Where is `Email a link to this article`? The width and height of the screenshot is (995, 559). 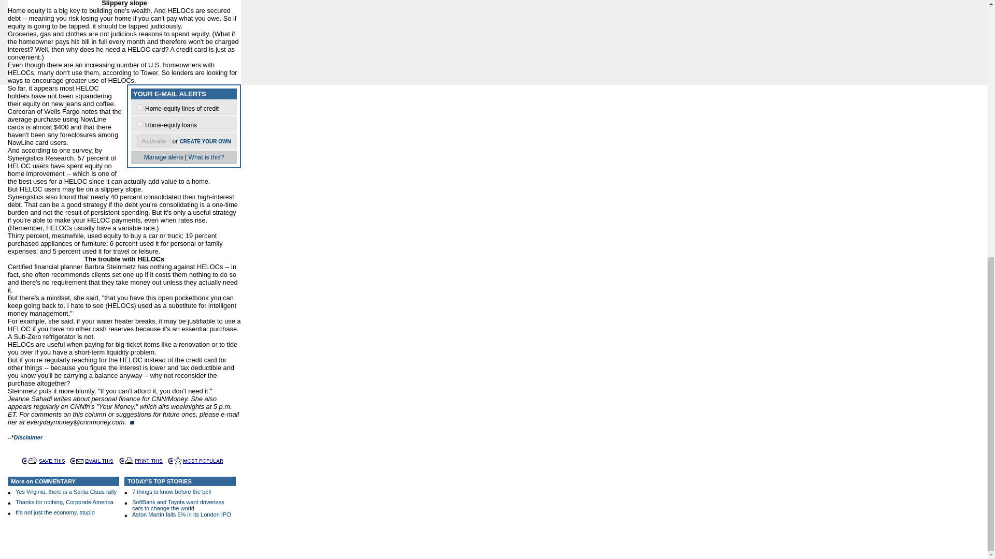
Email a link to this article is located at coordinates (99, 461).